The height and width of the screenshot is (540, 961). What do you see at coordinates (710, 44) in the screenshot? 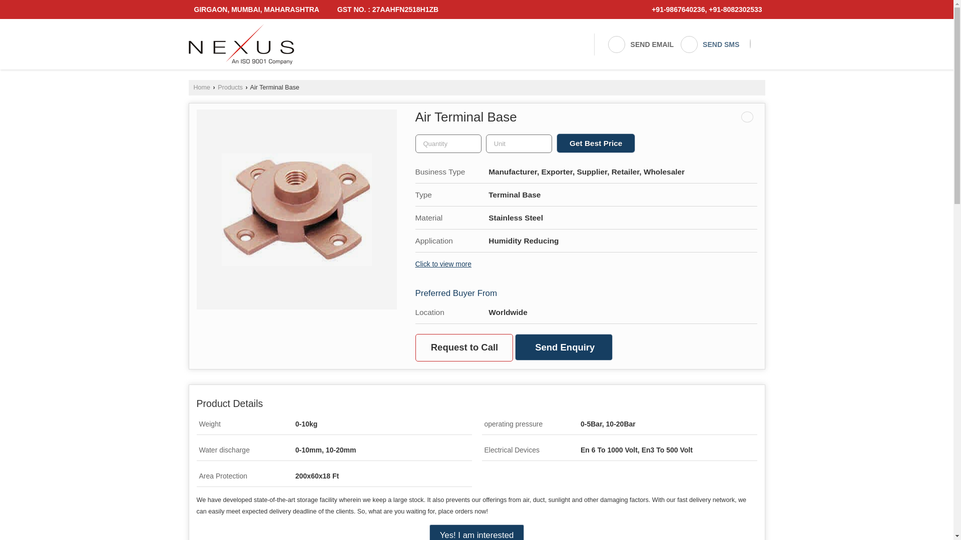
I see `SEND SMS` at bounding box center [710, 44].